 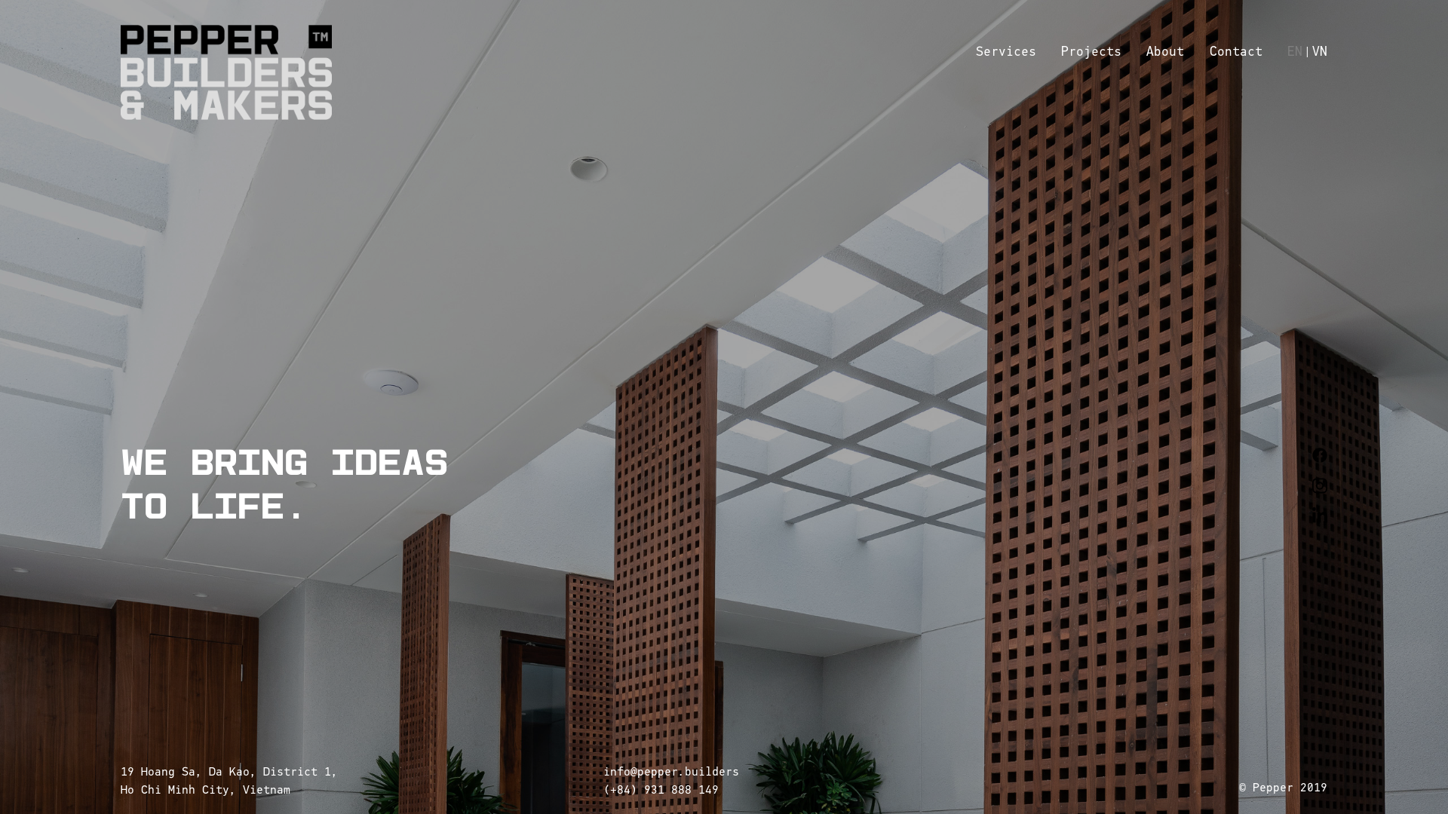 I want to click on Projects, so click(x=1091, y=52).